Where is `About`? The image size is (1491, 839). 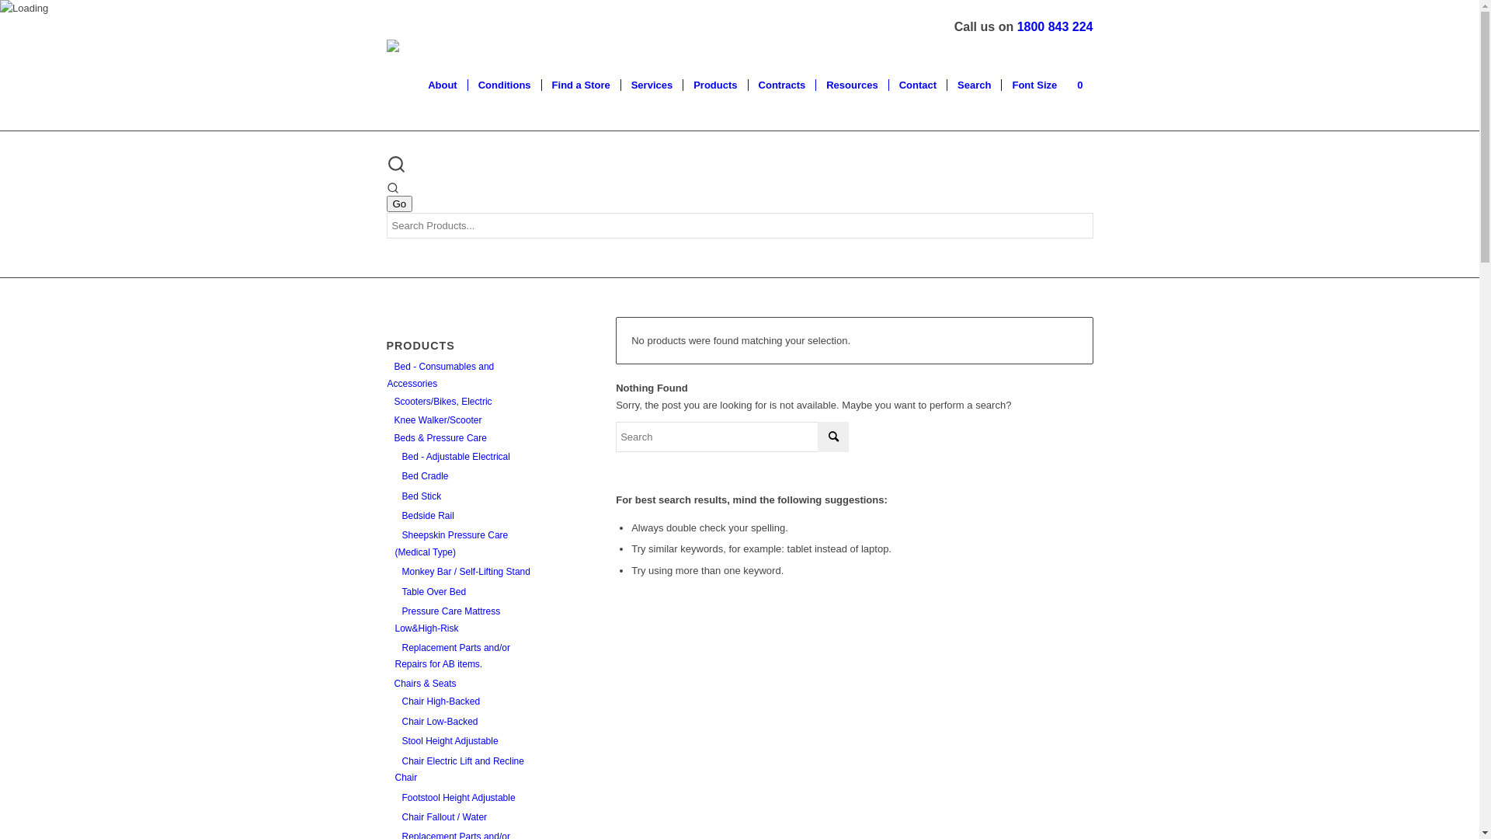 About is located at coordinates (443, 85).